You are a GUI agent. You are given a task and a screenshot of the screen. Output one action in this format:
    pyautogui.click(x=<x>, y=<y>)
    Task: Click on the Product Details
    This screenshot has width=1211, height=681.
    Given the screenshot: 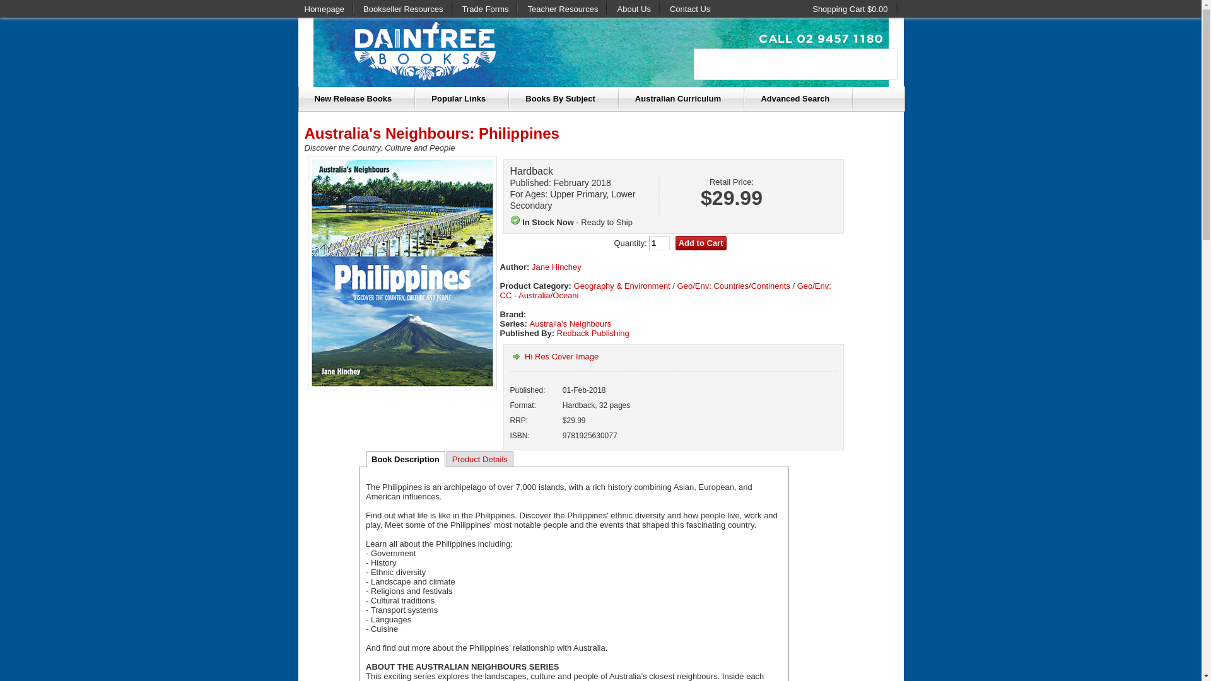 What is the action you would take?
    pyautogui.click(x=480, y=459)
    